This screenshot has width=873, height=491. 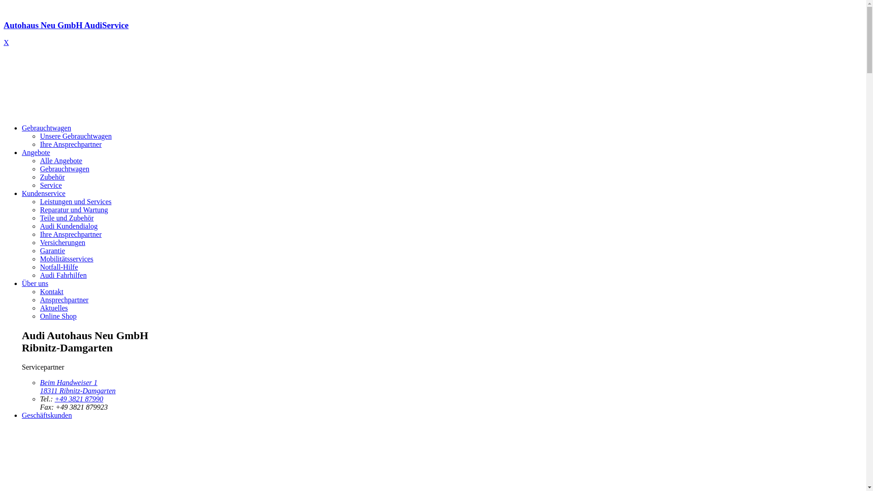 What do you see at coordinates (71, 145) in the screenshot?
I see `Ihre Ansprechpartner` at bounding box center [71, 145].